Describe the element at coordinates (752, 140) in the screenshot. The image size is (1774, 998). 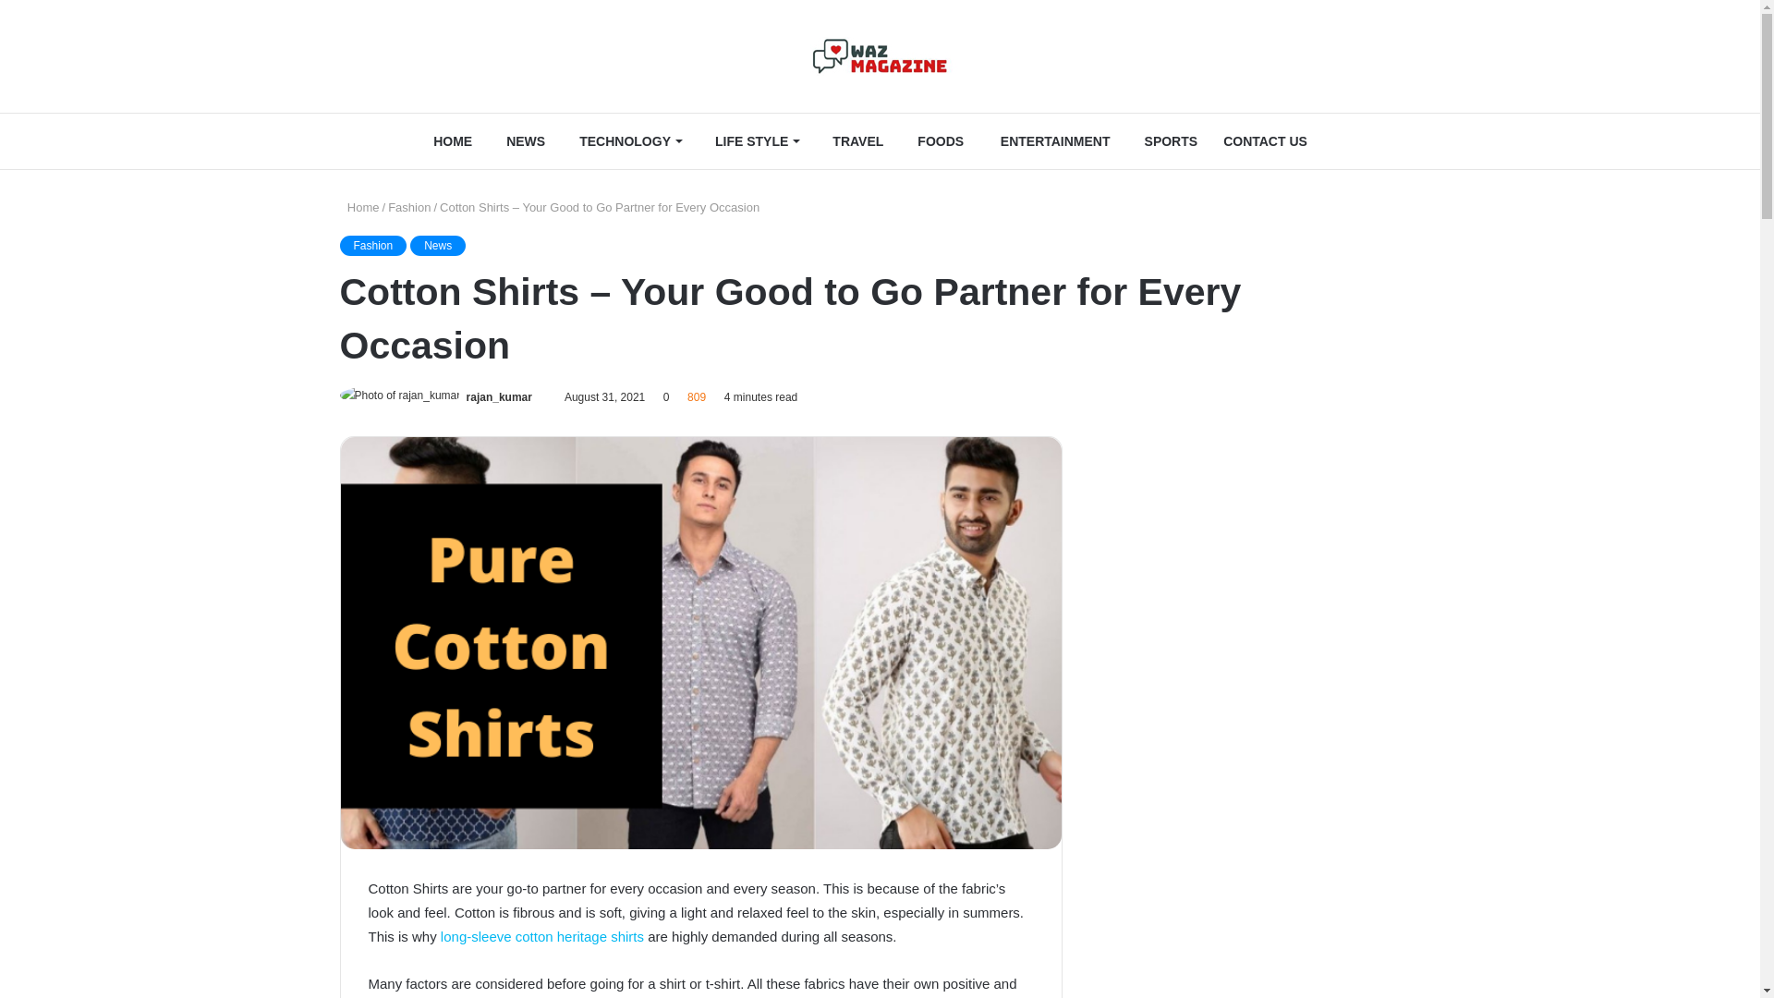
I see `LIFE STYLE` at that location.